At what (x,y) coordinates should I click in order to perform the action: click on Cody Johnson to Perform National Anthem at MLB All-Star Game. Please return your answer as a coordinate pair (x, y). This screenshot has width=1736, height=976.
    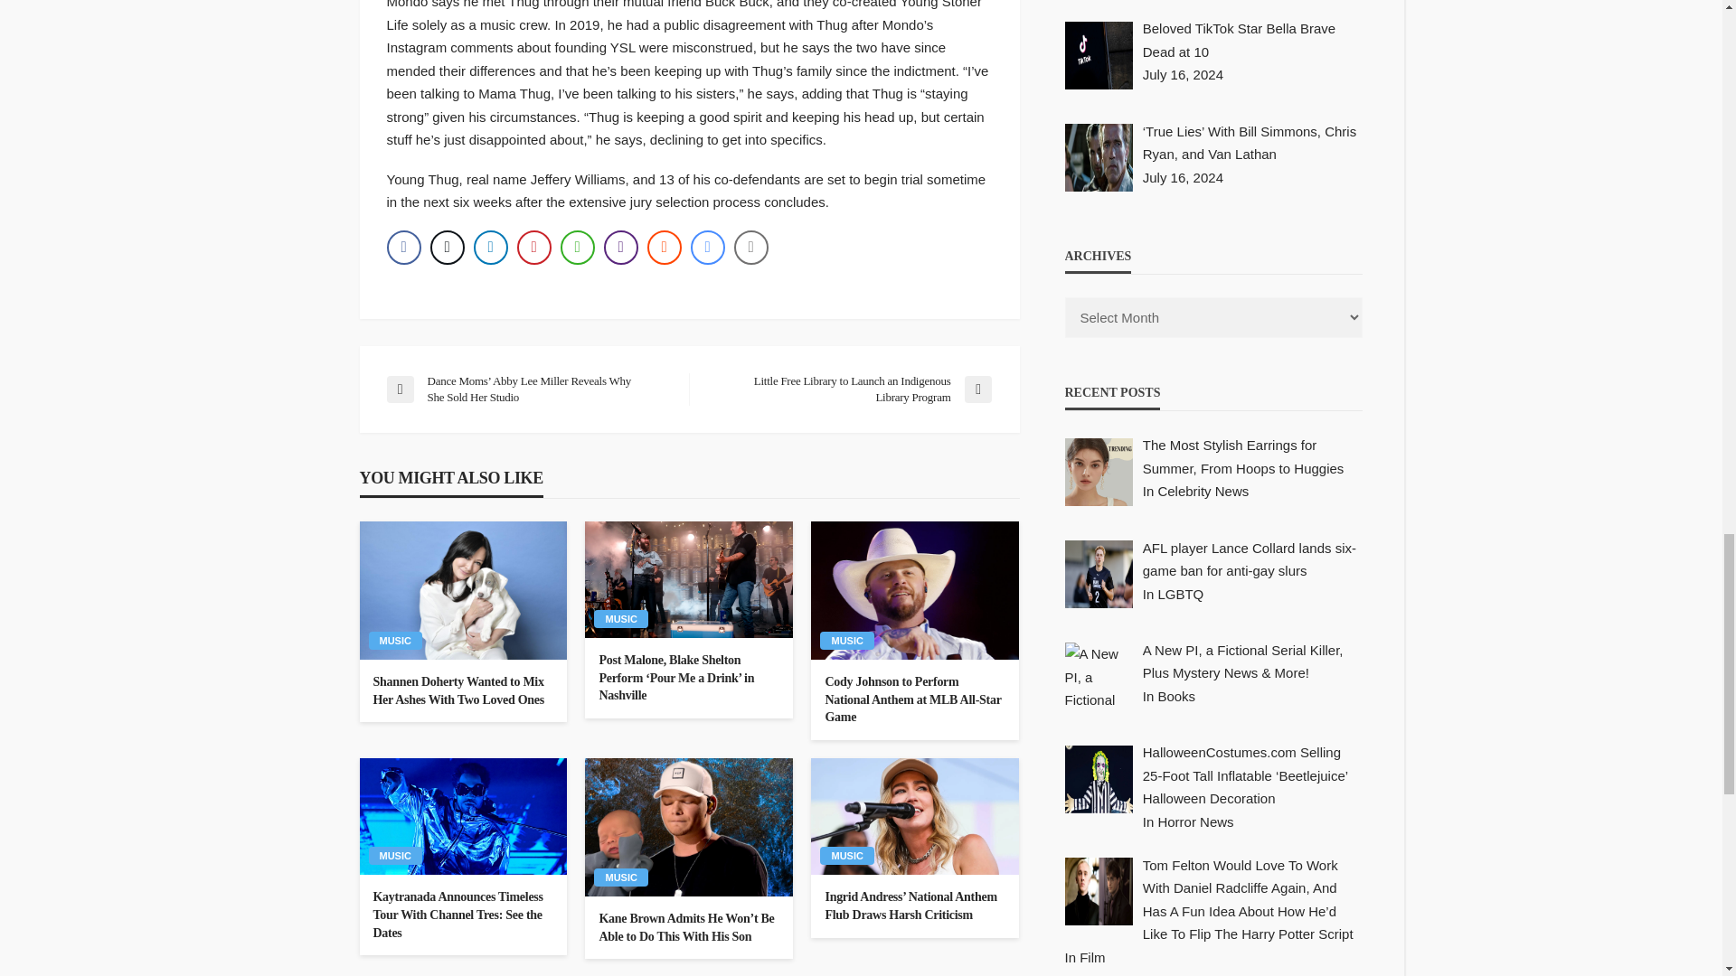
    Looking at the image, I should click on (915, 699).